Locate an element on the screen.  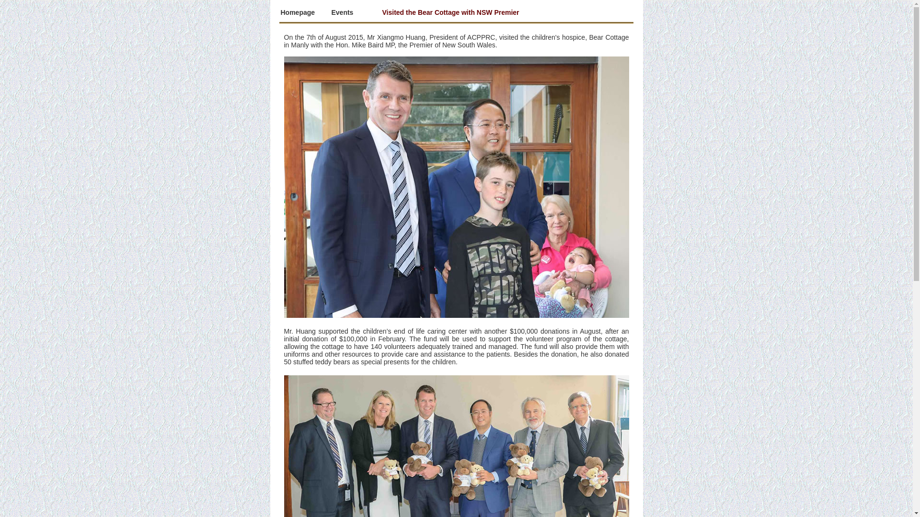
Events is located at coordinates (343, 12).